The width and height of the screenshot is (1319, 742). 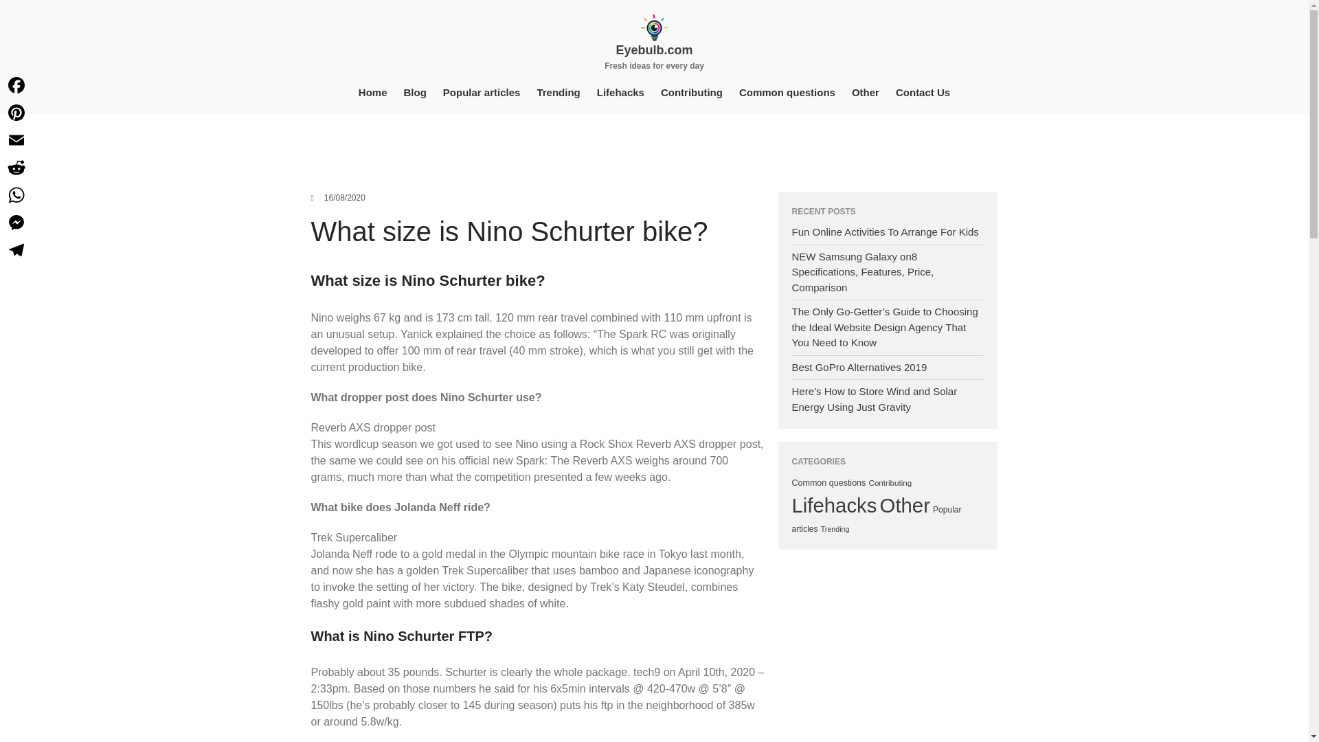 What do you see at coordinates (16, 194) in the screenshot?
I see `WhatsApp` at bounding box center [16, 194].